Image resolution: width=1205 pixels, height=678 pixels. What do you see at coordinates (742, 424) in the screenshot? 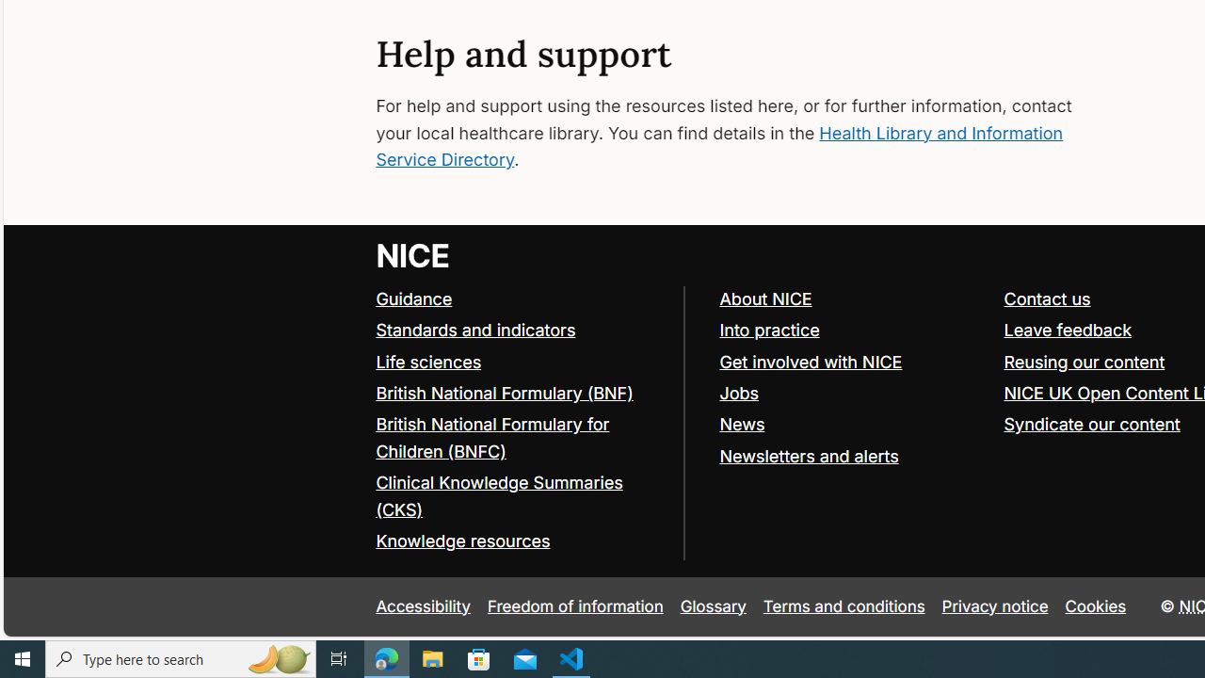
I see `News` at bounding box center [742, 424].